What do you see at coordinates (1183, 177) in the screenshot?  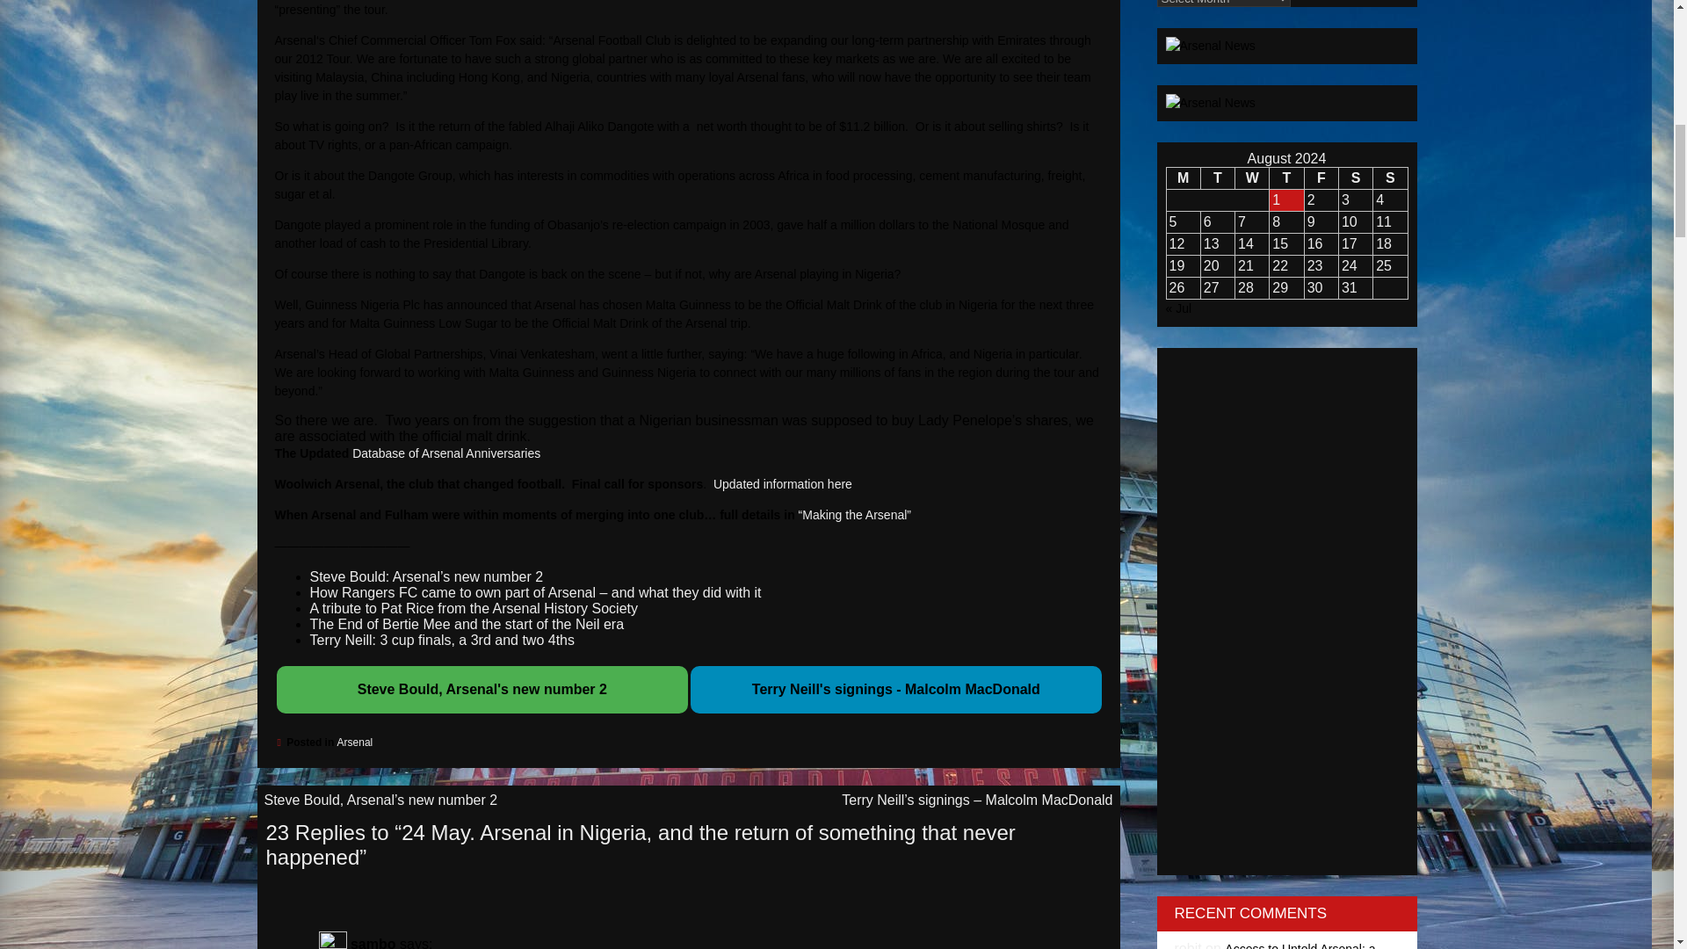 I see `Monday` at bounding box center [1183, 177].